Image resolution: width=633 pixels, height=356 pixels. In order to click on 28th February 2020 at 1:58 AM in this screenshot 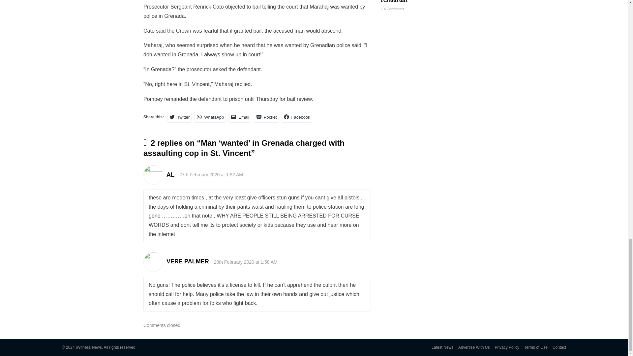, I will do `click(246, 262)`.